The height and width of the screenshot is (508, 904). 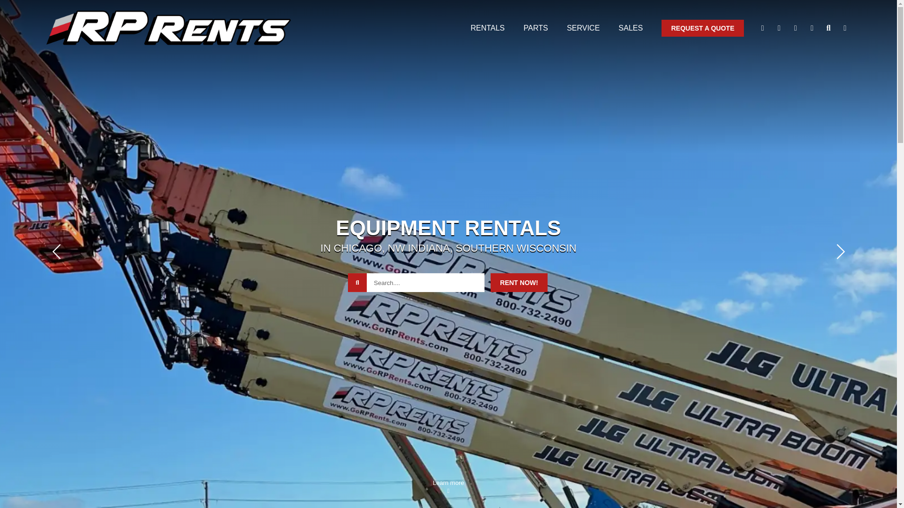 What do you see at coordinates (812, 28) in the screenshot?
I see `Customer Portal` at bounding box center [812, 28].